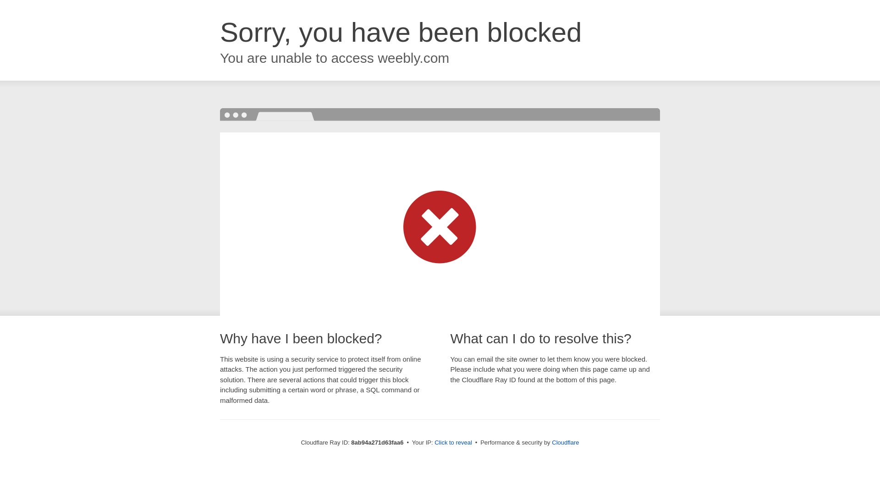 The width and height of the screenshot is (880, 495). What do you see at coordinates (565, 442) in the screenshot?
I see `Cloudflare` at bounding box center [565, 442].